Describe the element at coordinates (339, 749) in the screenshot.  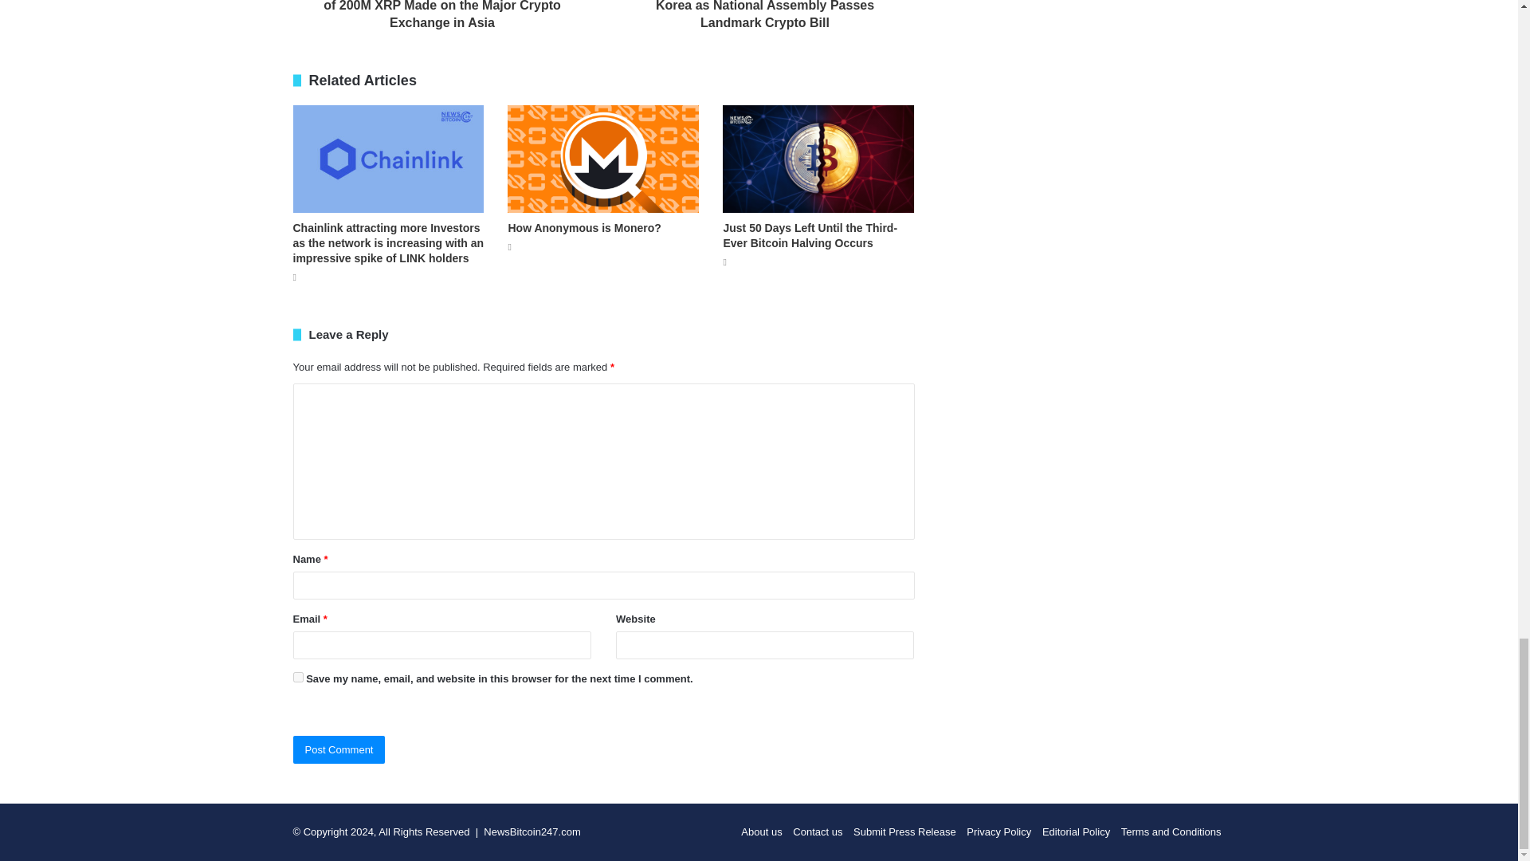
I see `Post Comment` at that location.